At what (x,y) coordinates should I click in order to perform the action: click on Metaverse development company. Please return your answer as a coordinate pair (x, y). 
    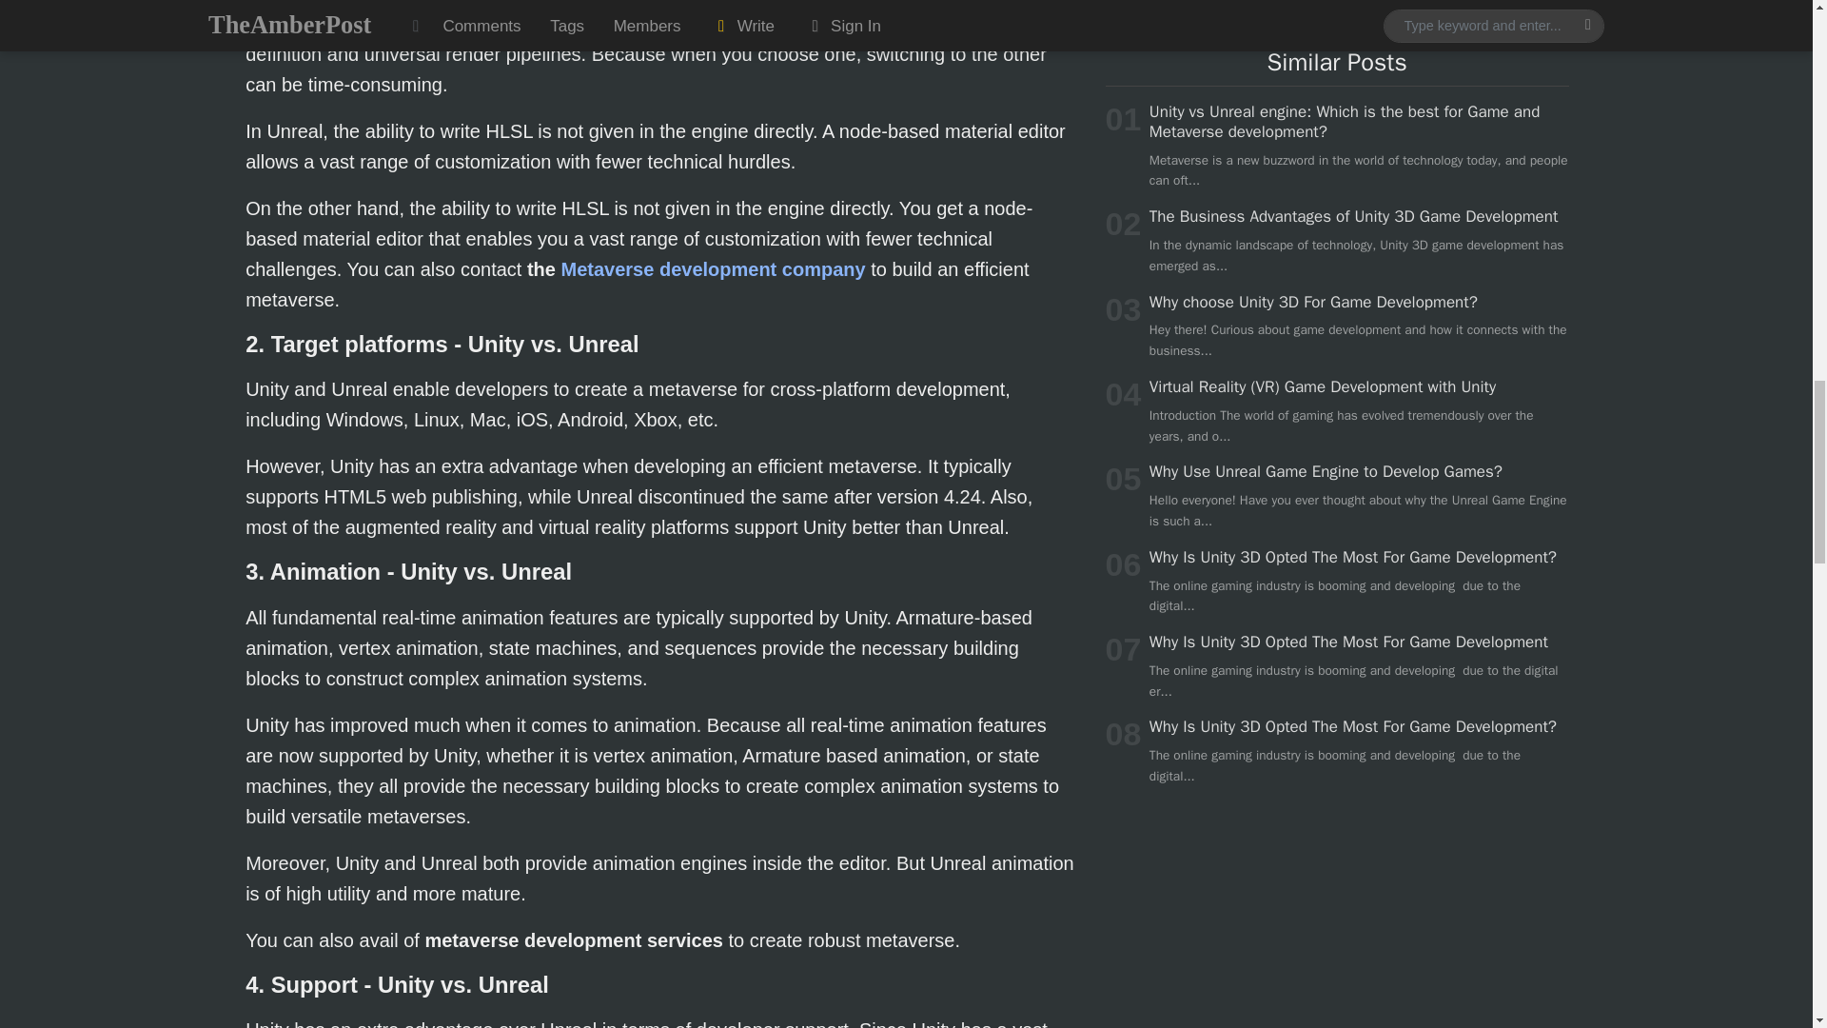
    Looking at the image, I should click on (714, 268).